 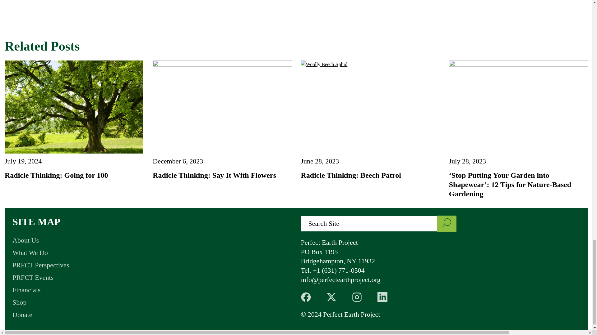 What do you see at coordinates (222, 107) in the screenshot?
I see `Radicle Thinking: Say It With Flowers` at bounding box center [222, 107].